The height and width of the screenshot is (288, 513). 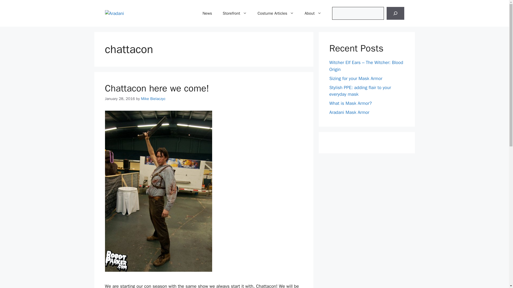 I want to click on Chattacon here we come!, so click(x=157, y=88).